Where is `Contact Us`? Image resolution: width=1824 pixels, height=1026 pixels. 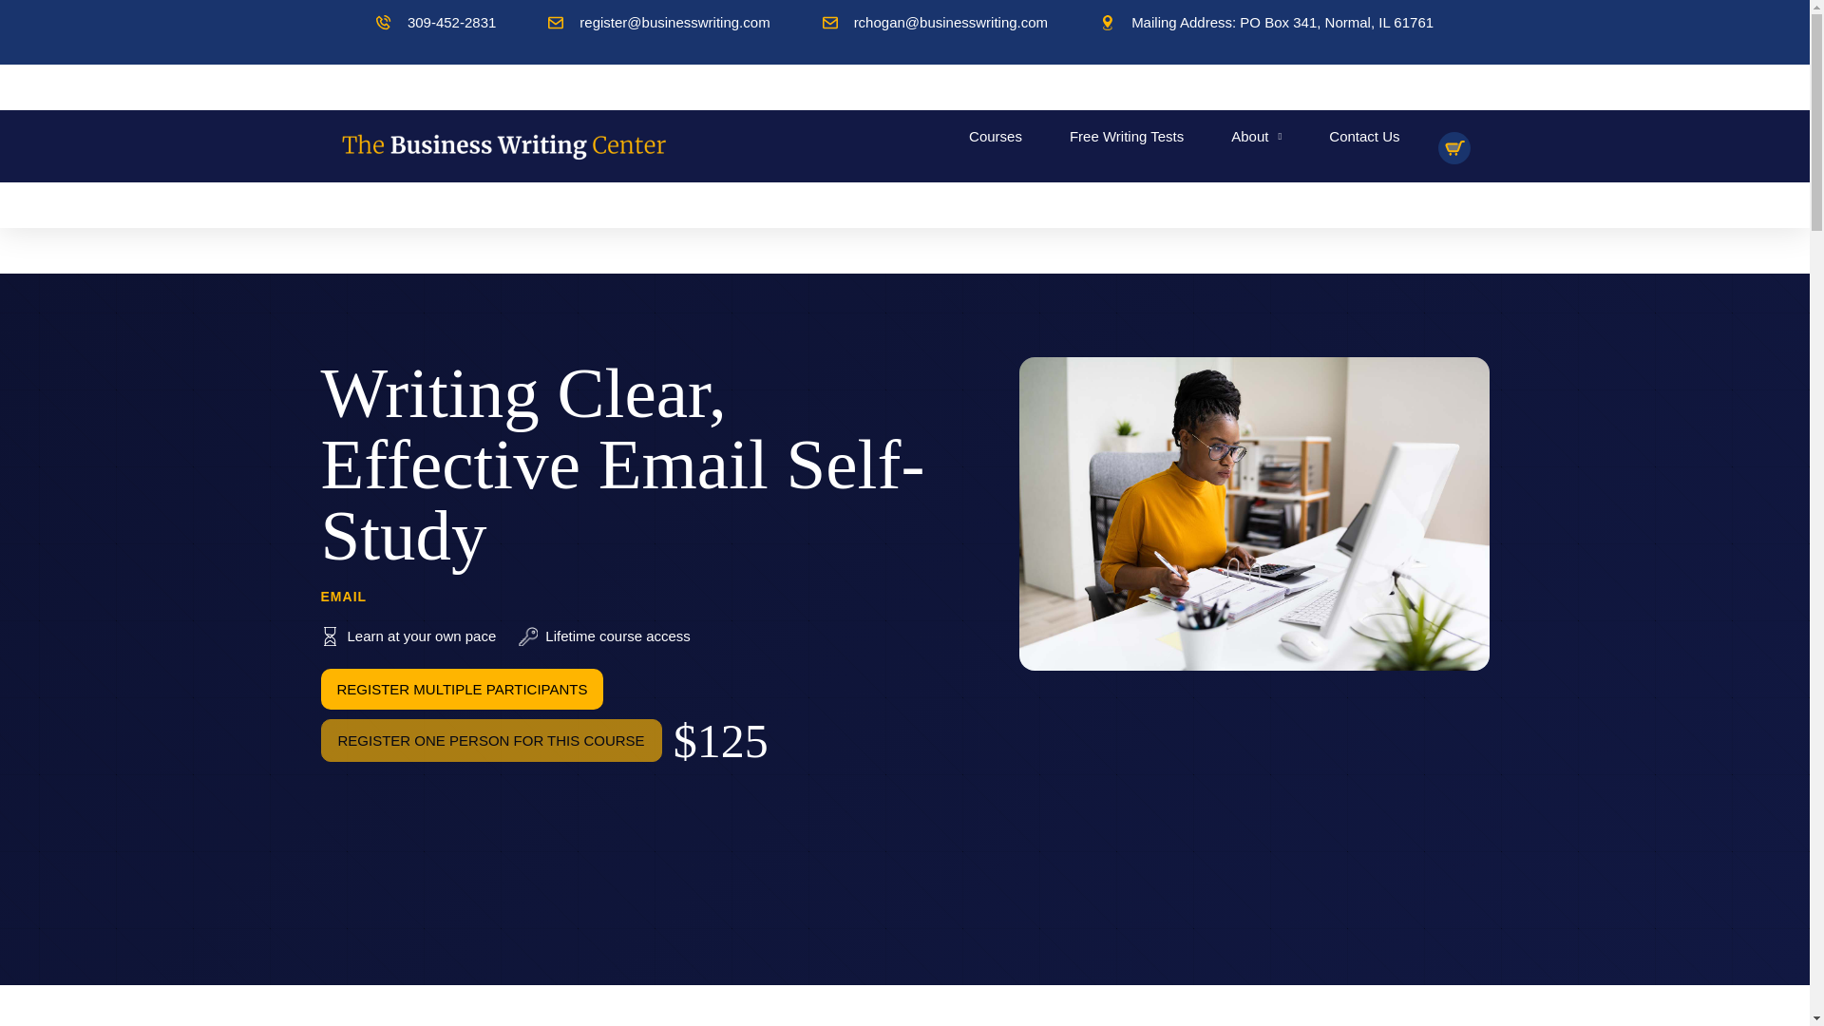
Contact Us is located at coordinates (1364, 137).